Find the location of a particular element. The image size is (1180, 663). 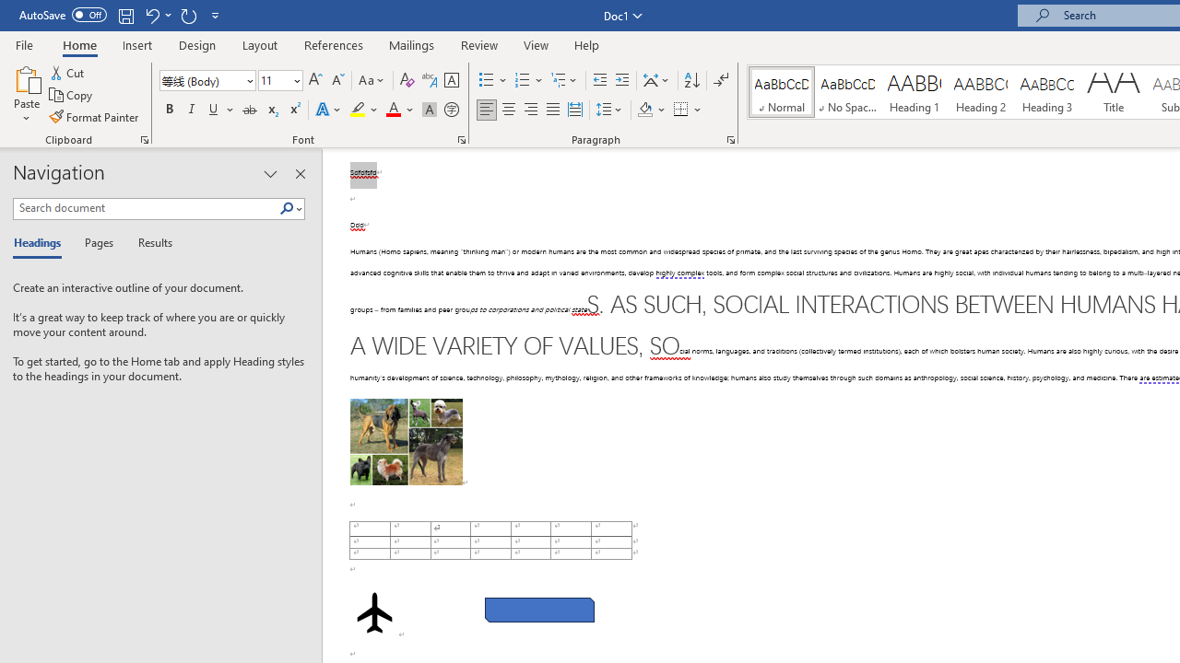

Design is located at coordinates (197, 44).